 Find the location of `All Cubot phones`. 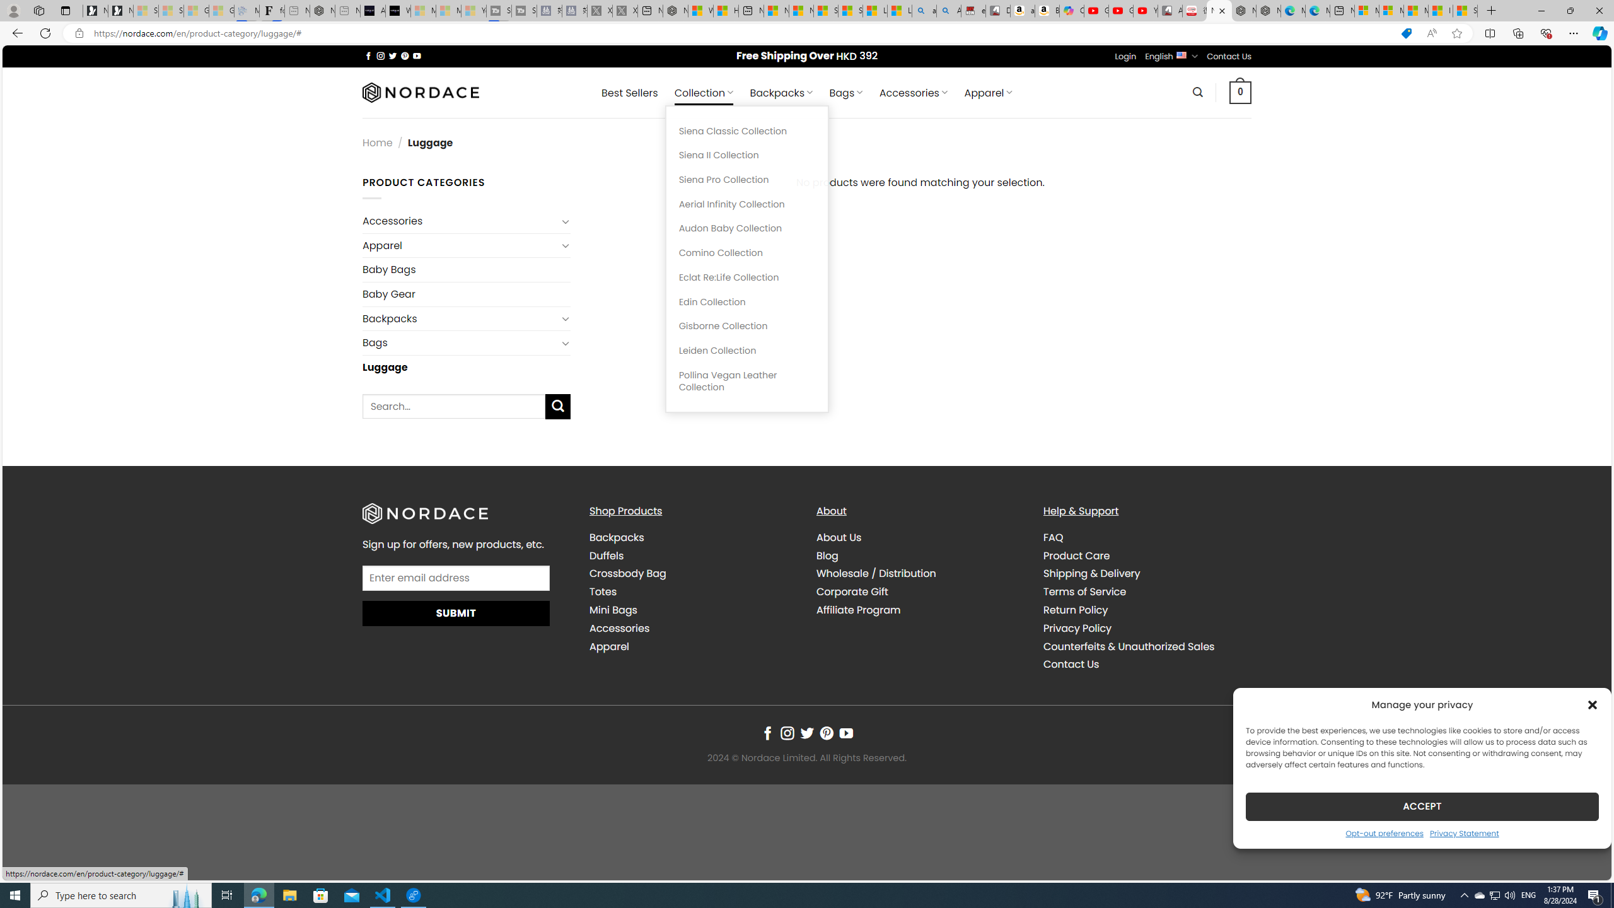

All Cubot phones is located at coordinates (1170, 11).